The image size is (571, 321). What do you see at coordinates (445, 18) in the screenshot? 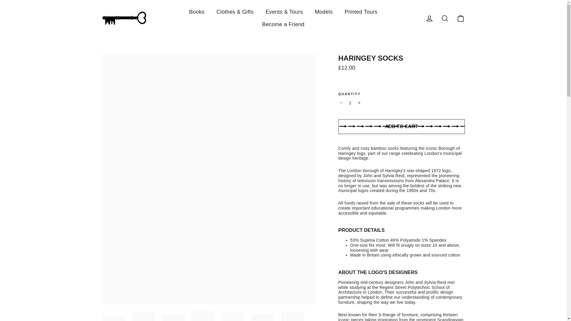
I see `Search` at bounding box center [445, 18].